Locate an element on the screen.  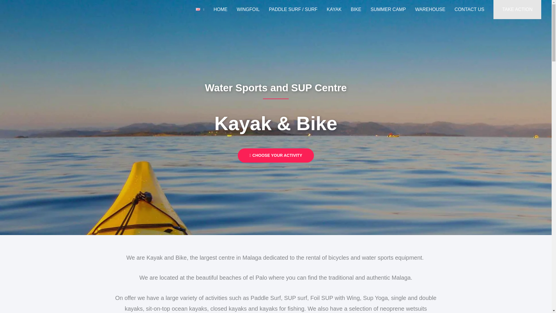
WAREHOUSE is located at coordinates (430, 9).